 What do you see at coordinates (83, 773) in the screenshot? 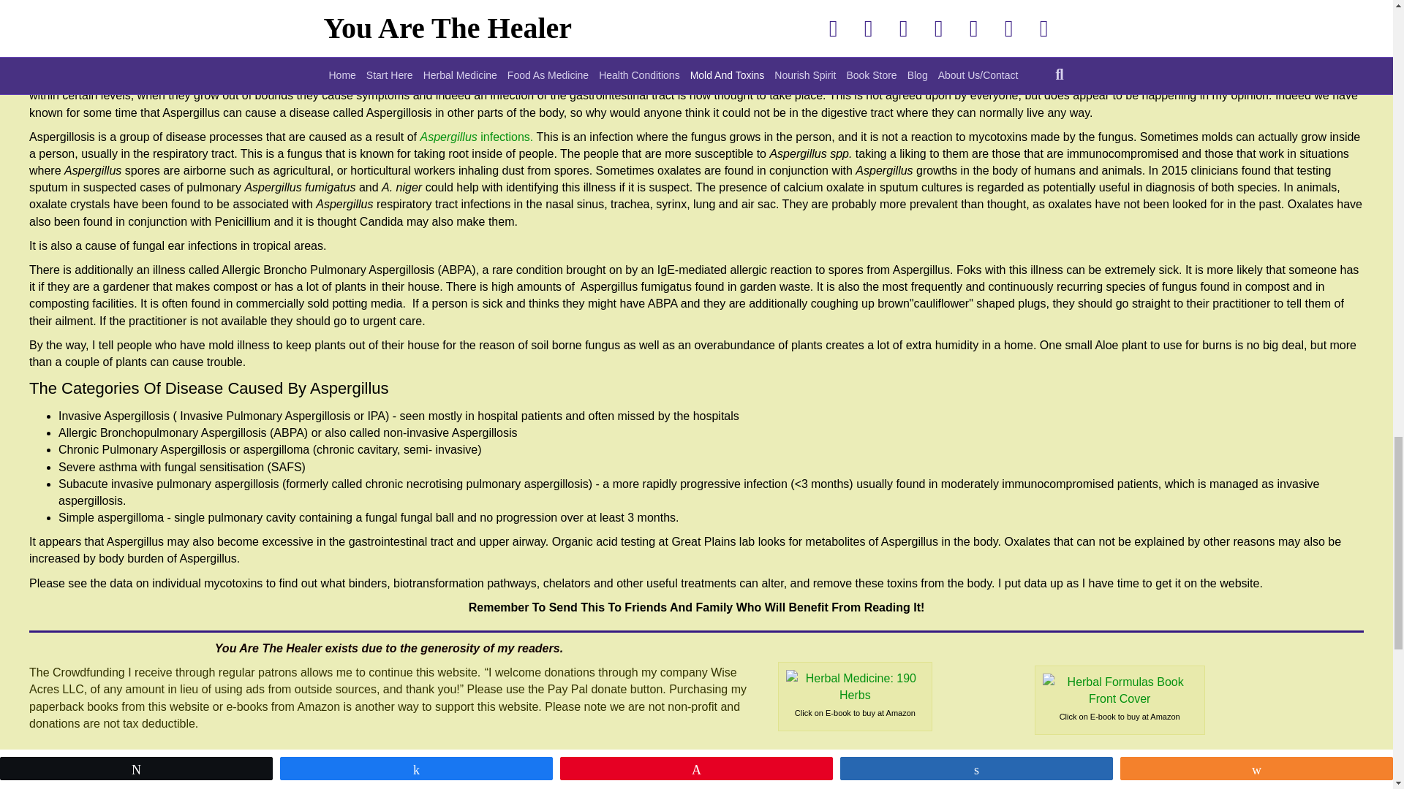
I see `PayPal - The safer, easier way to pay online!` at bounding box center [83, 773].